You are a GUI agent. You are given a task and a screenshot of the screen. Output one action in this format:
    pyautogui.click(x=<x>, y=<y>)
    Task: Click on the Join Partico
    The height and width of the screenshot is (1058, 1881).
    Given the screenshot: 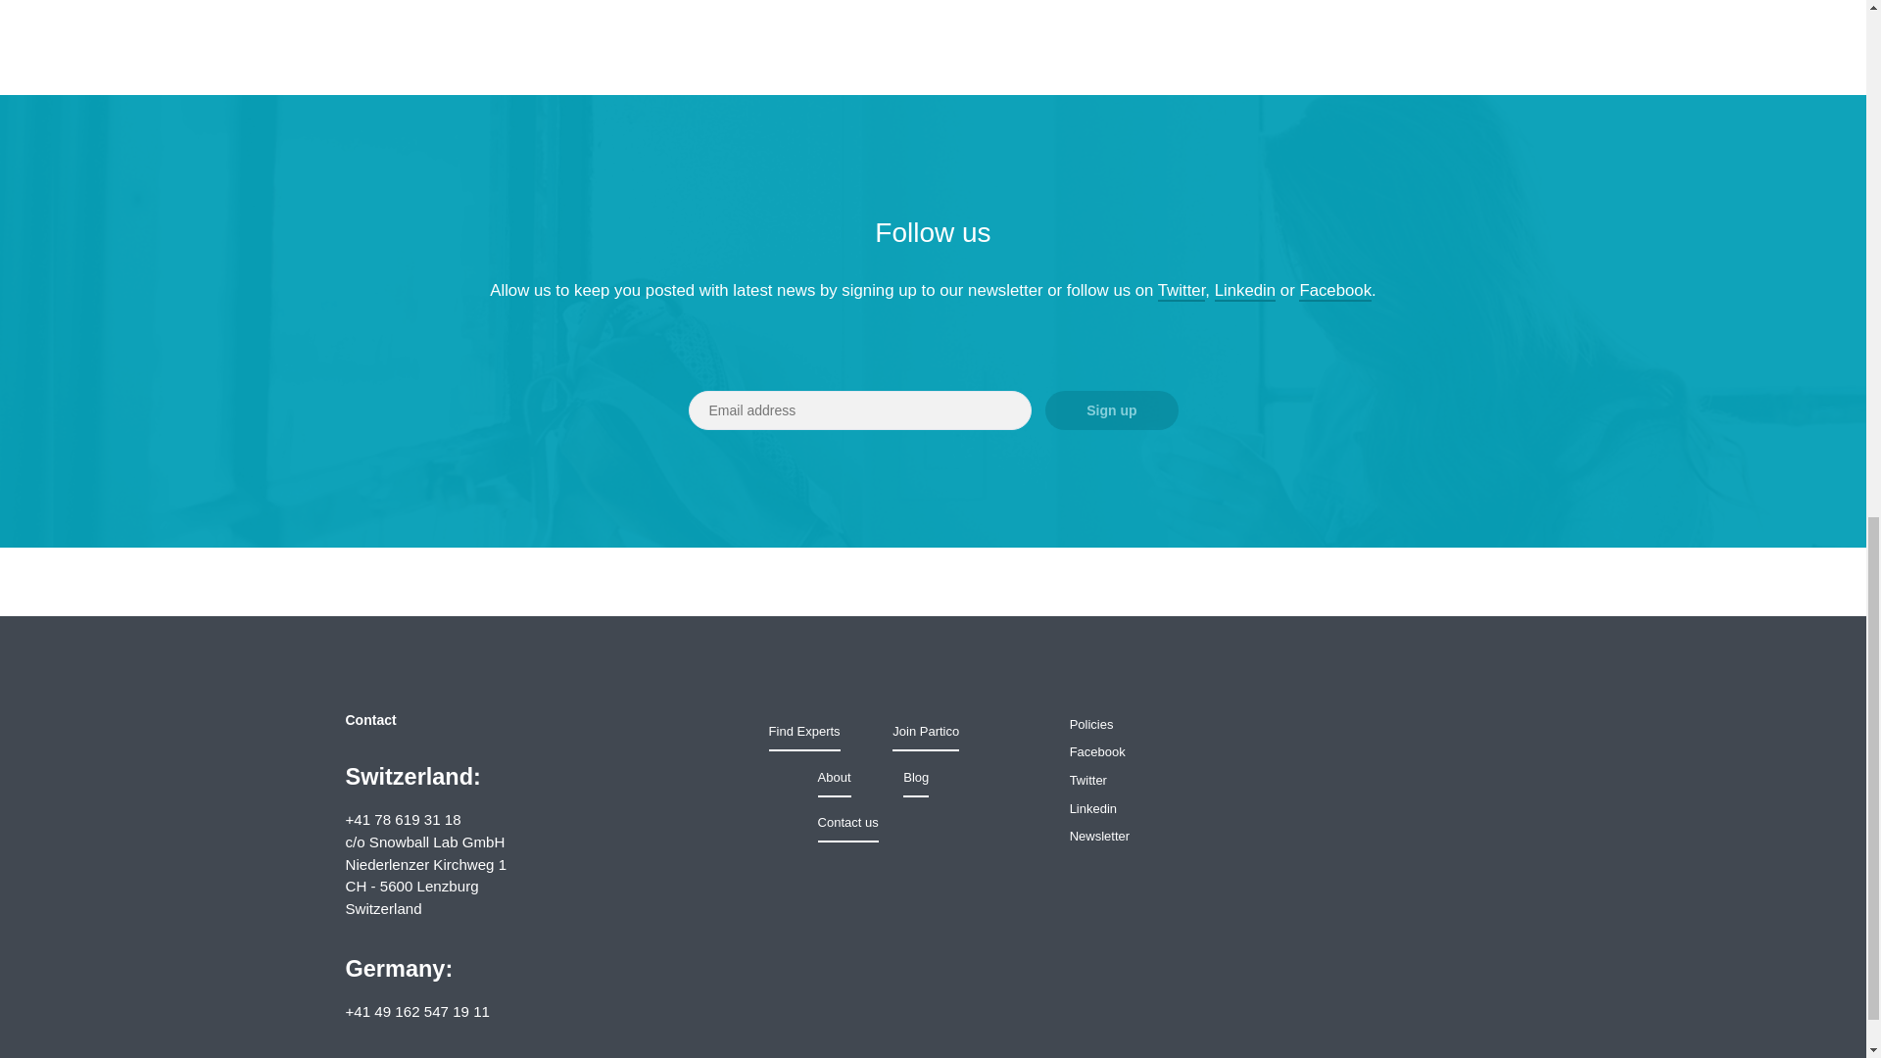 What is the action you would take?
    pyautogui.click(x=925, y=731)
    